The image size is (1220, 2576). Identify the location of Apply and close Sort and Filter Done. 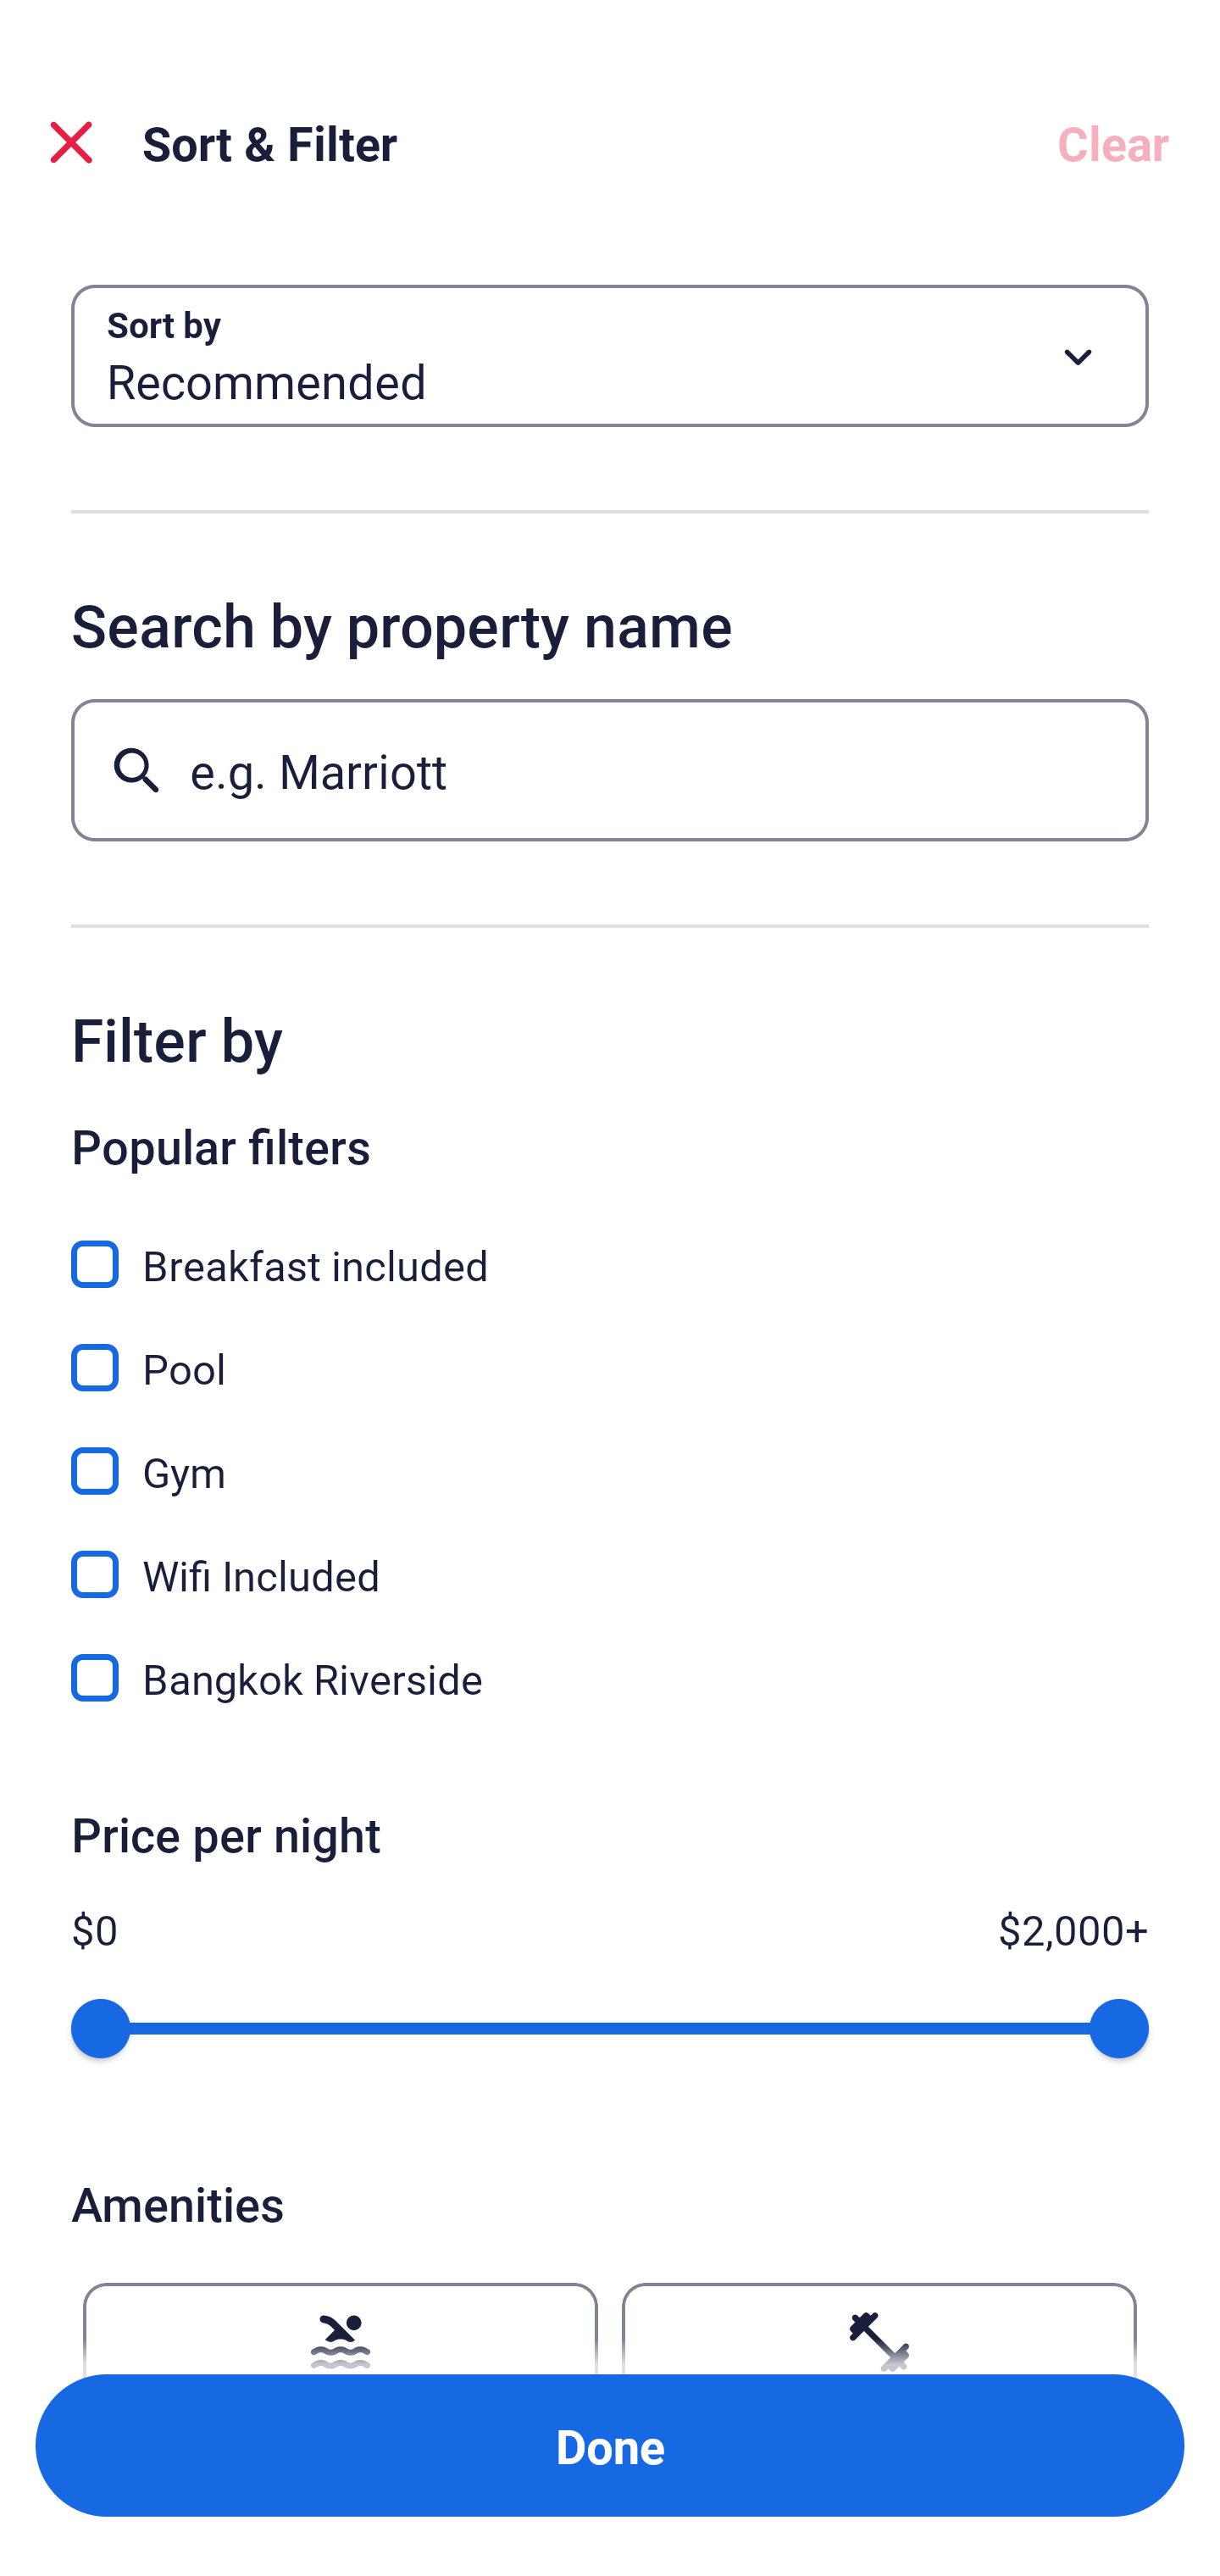
(610, 2446).